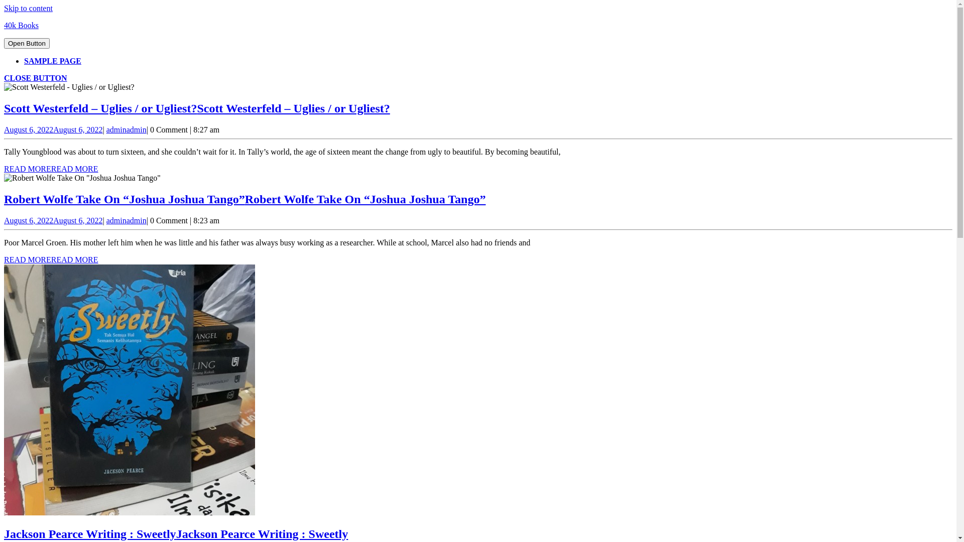 The width and height of the screenshot is (964, 542). I want to click on Open Button, so click(27, 43).